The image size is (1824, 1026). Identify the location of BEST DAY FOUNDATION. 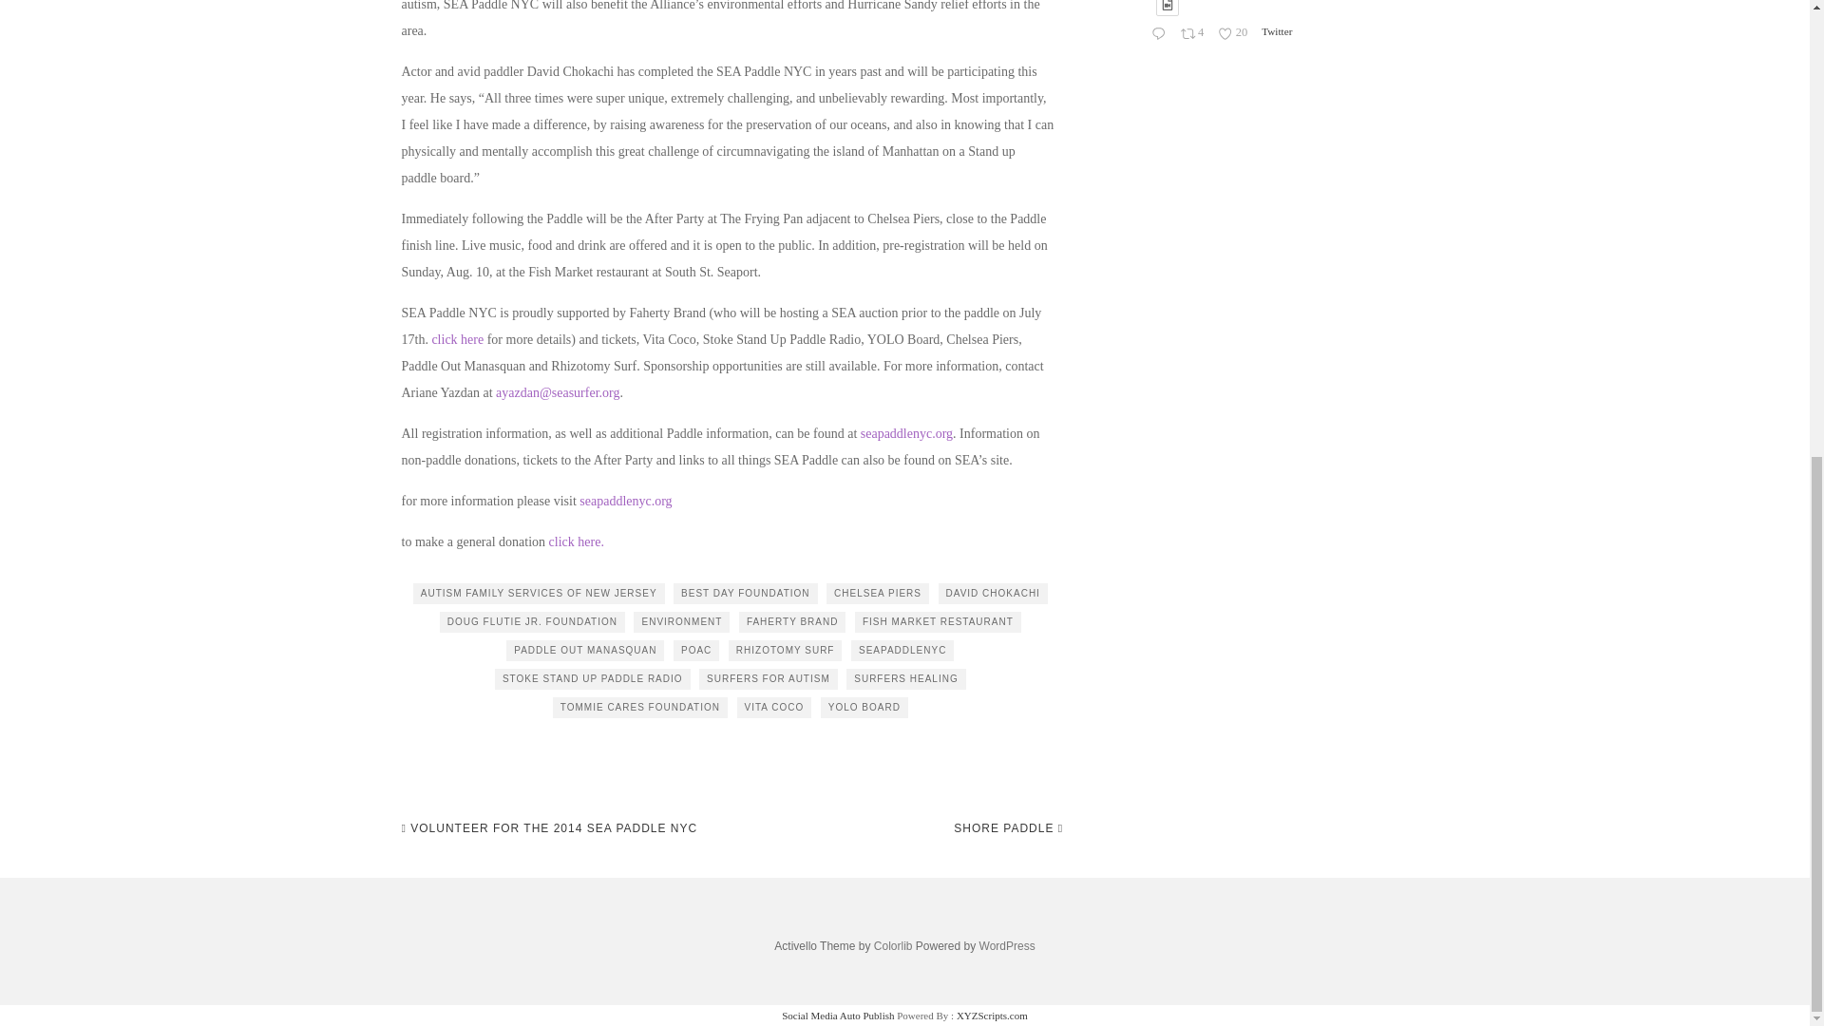
(745, 594).